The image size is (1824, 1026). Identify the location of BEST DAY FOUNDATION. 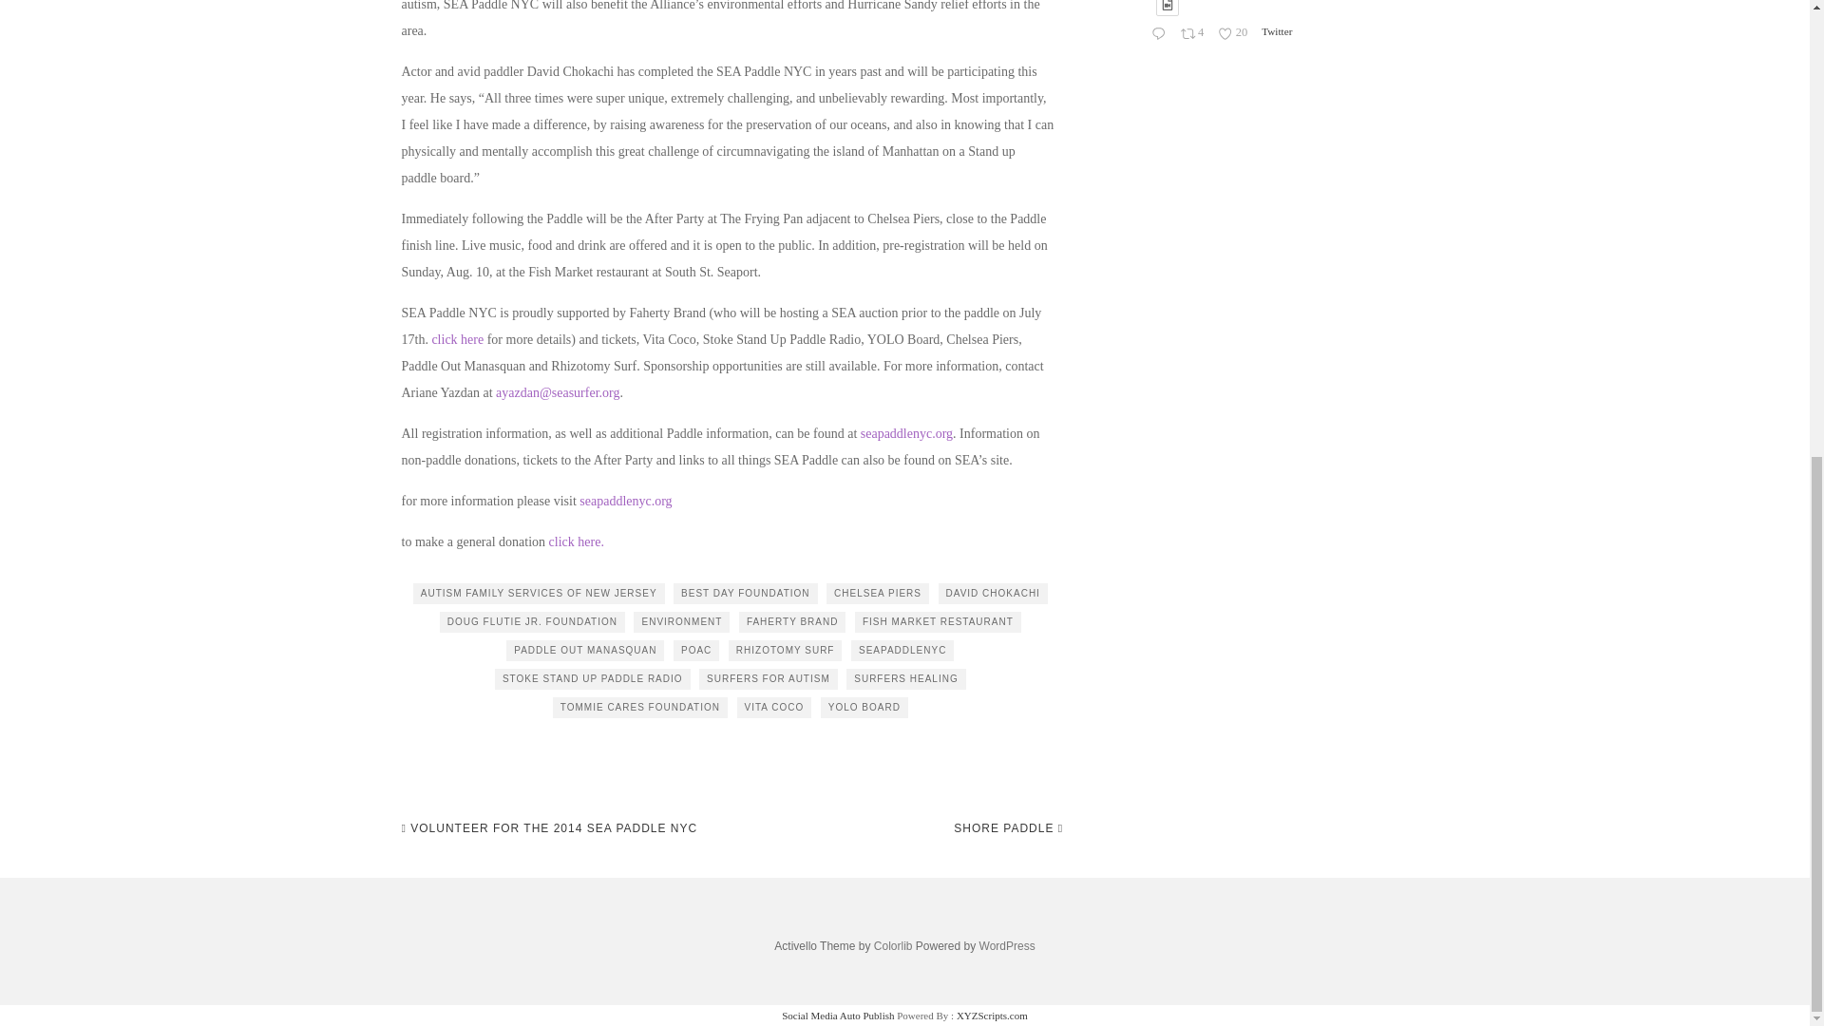
(745, 594).